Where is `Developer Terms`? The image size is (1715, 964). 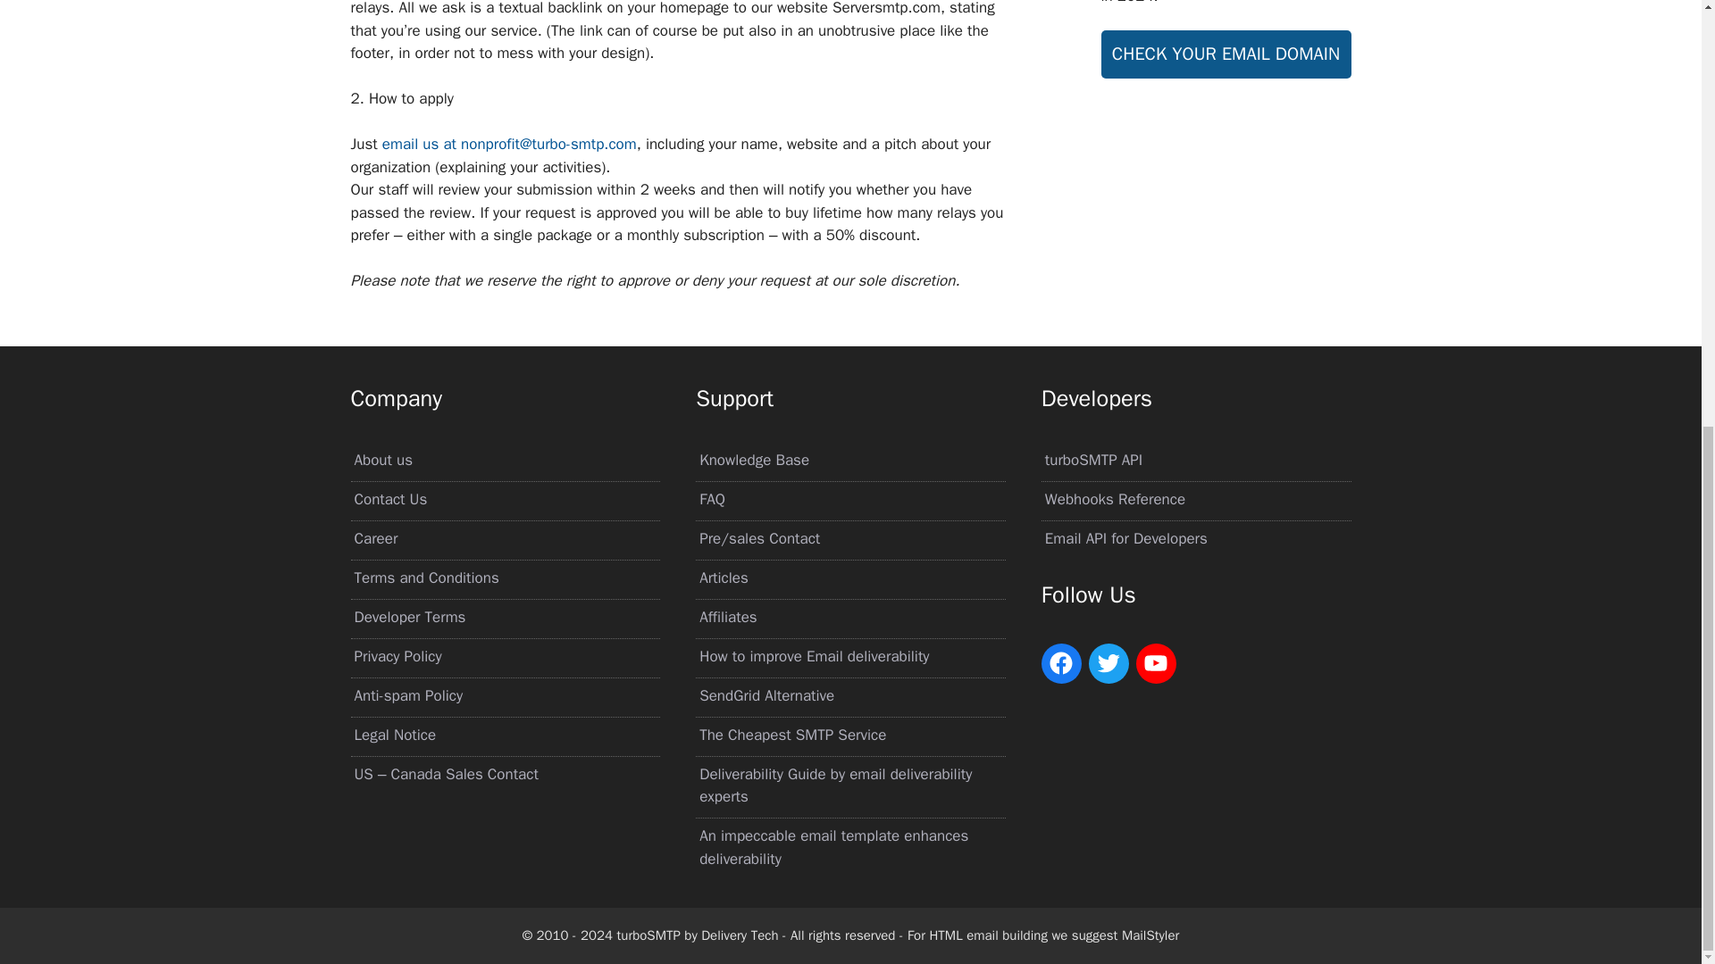 Developer Terms is located at coordinates (409, 618).